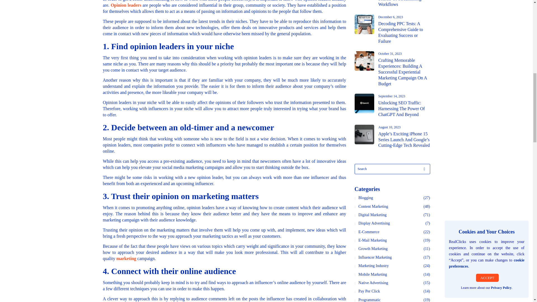 The image size is (537, 302). I want to click on Blogging, so click(366, 198).